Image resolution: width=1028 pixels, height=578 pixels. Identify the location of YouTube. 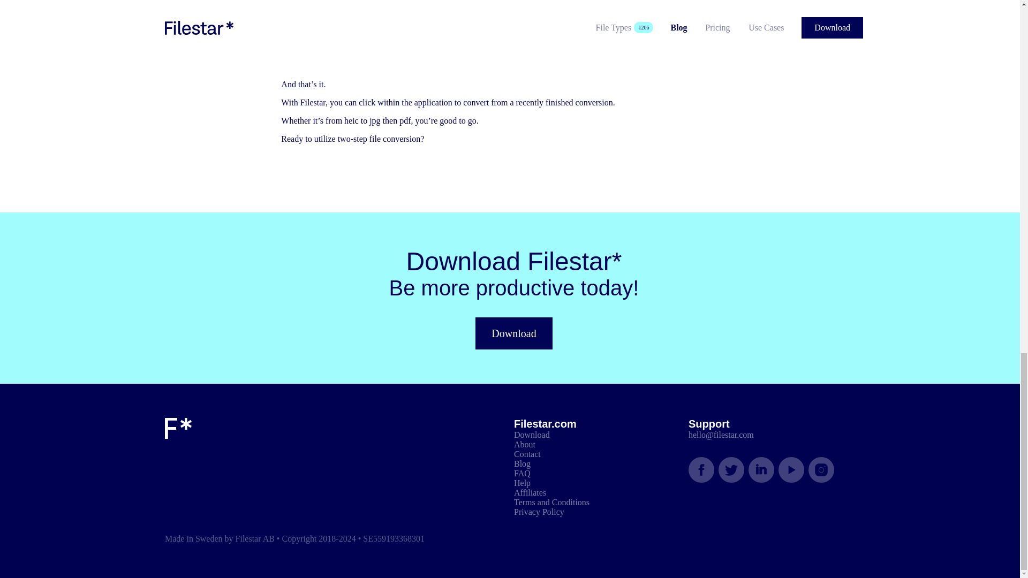
(791, 470).